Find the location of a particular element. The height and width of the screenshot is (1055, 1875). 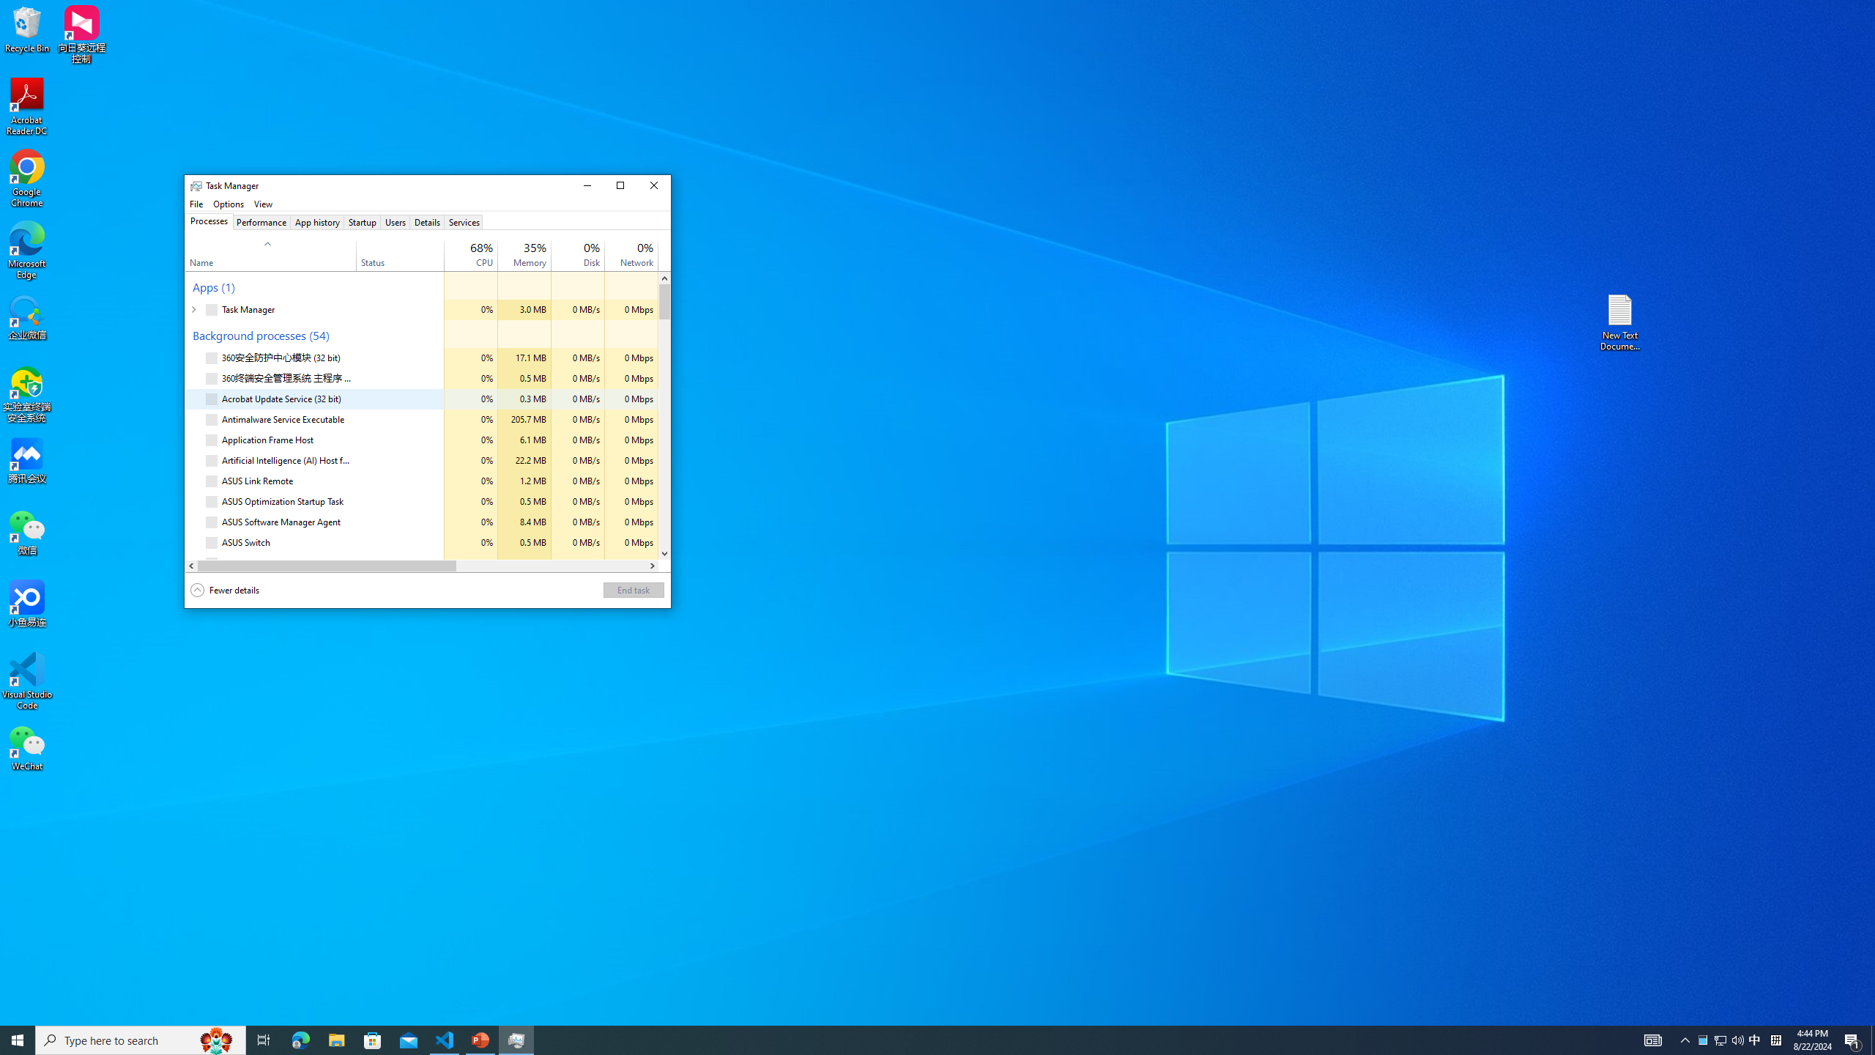

Application is located at coordinates (427, 204).